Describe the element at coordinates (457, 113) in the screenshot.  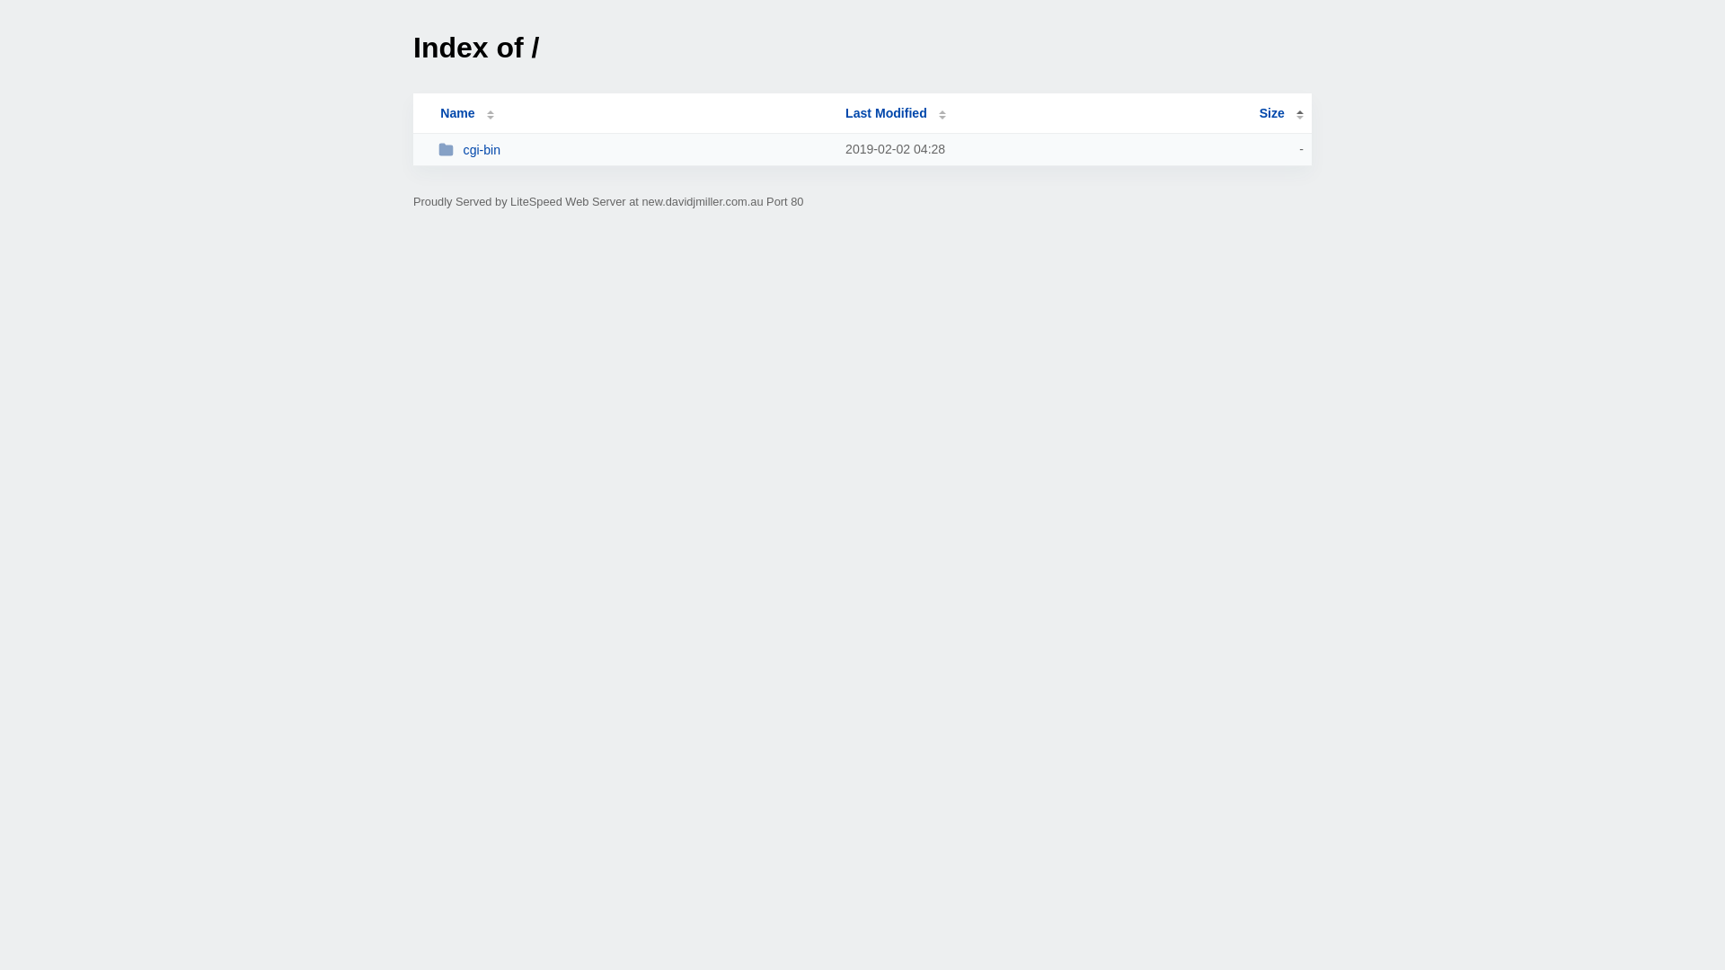
I see `Name` at that location.